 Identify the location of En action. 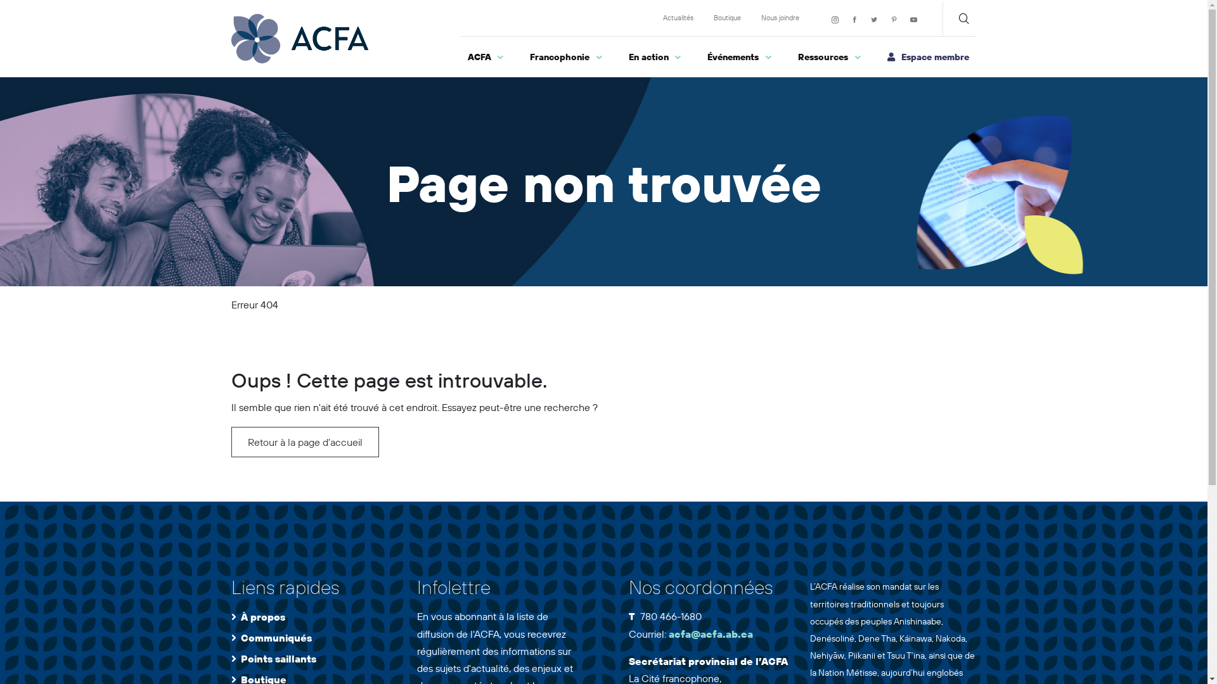
(655, 57).